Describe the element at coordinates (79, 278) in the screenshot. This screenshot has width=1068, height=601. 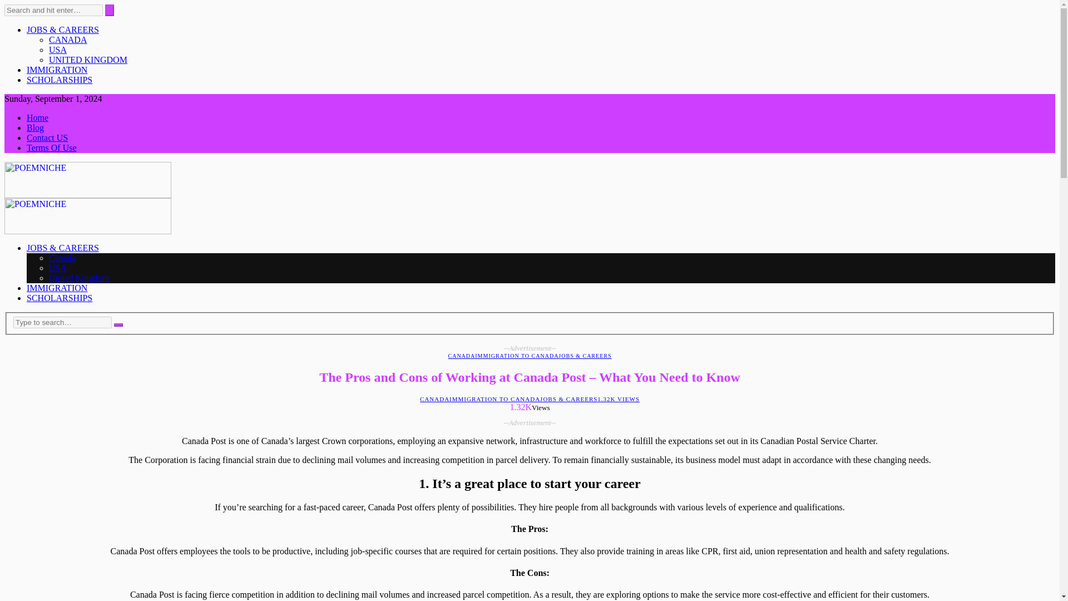
I see `United Kingdom` at that location.